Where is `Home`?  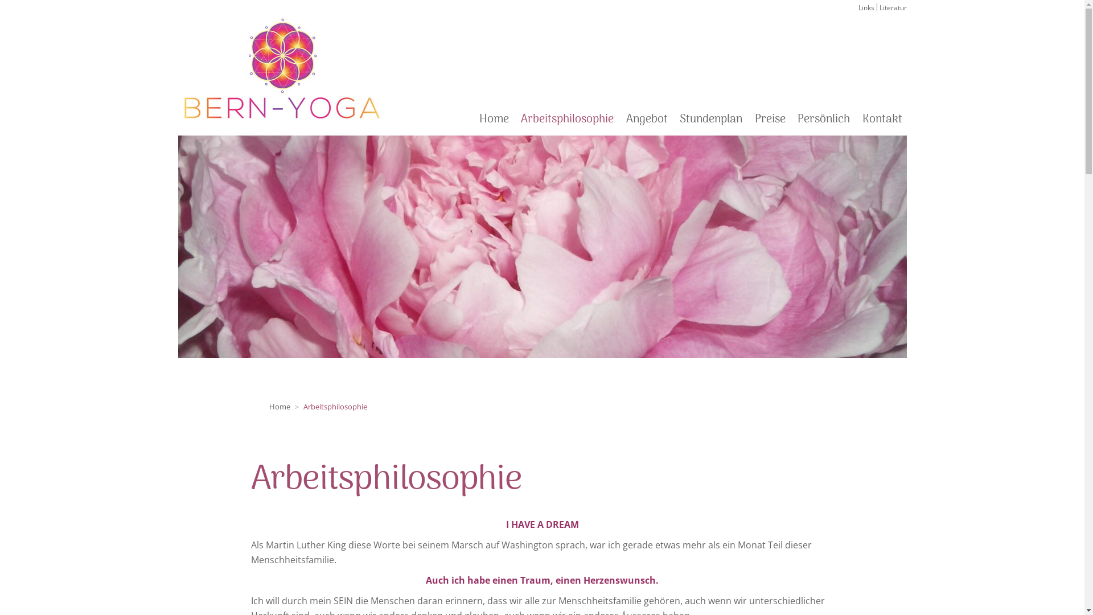
Home is located at coordinates (280, 407).